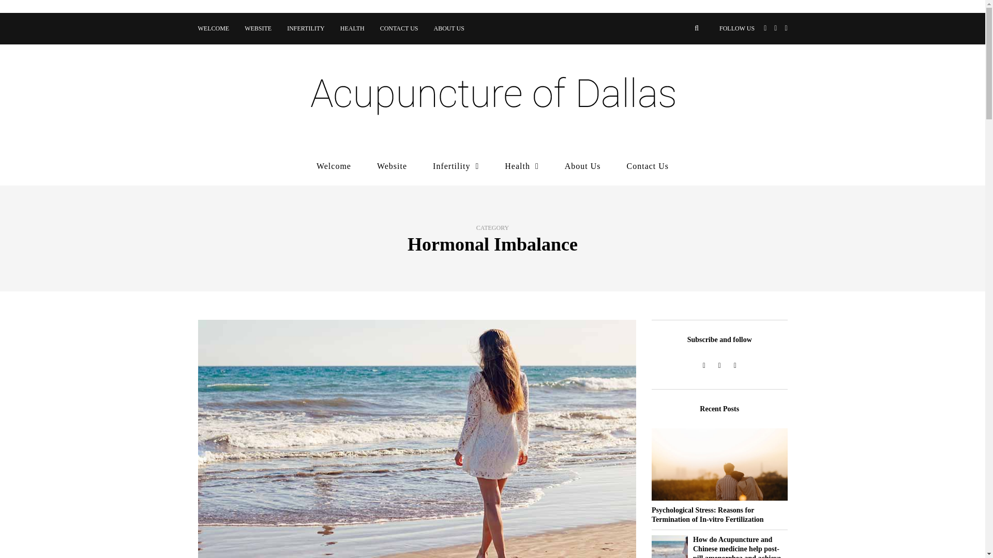  I want to click on Health, so click(521, 166).